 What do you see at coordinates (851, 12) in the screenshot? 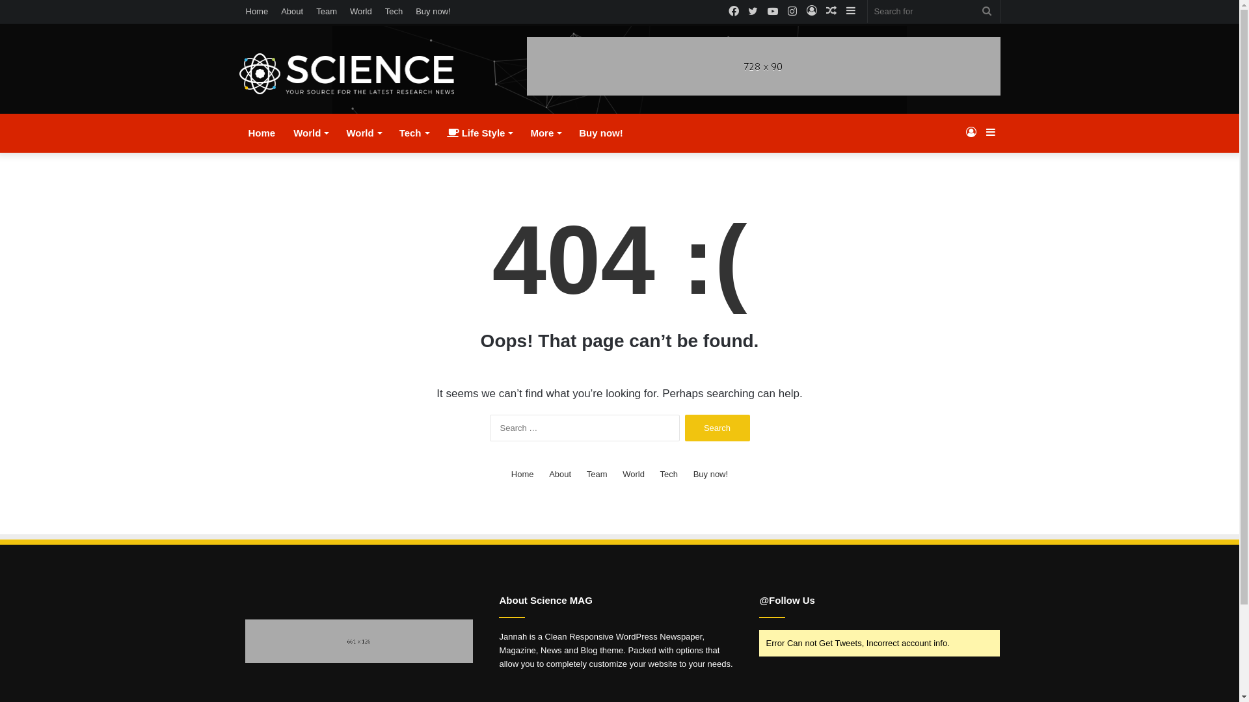
I see `Sidebar` at bounding box center [851, 12].